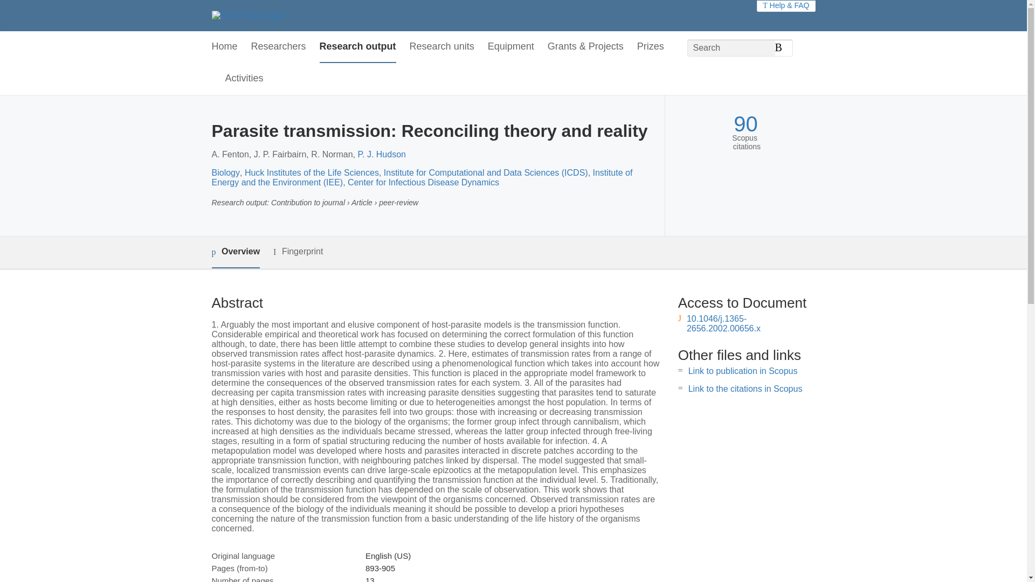 This screenshot has width=1035, height=582. What do you see at coordinates (743, 371) in the screenshot?
I see `Link to publication in Scopus` at bounding box center [743, 371].